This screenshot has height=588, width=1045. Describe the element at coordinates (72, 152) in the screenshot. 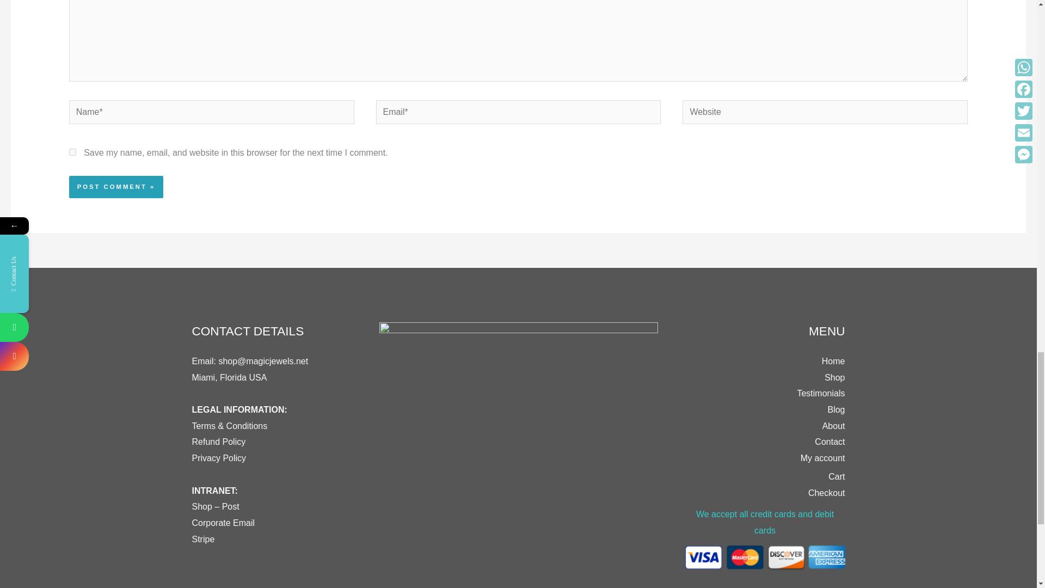

I see `yes` at that location.